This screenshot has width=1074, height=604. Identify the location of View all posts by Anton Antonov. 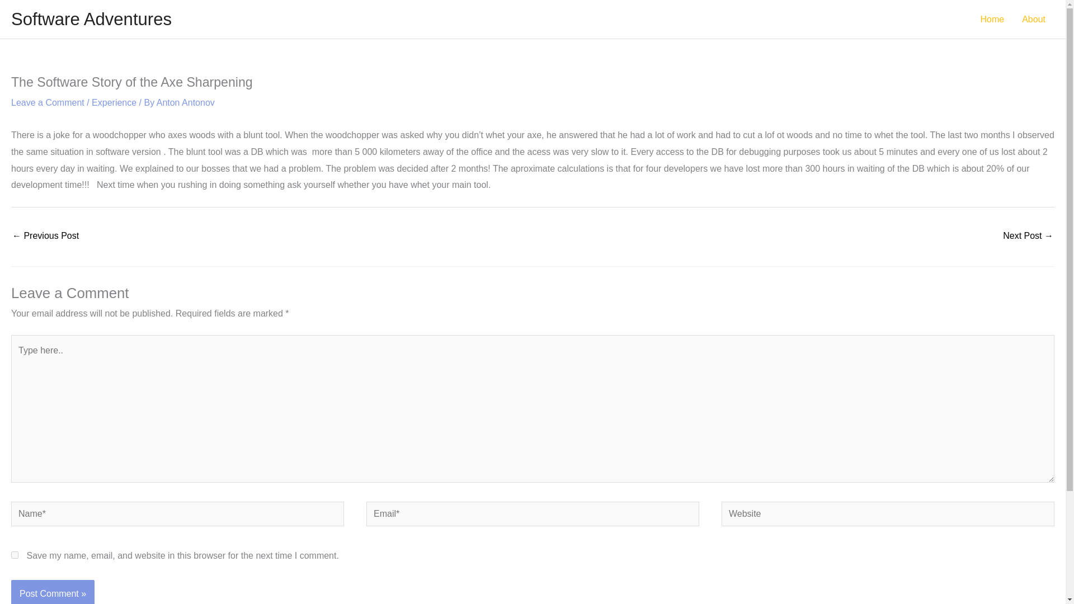
(186, 102).